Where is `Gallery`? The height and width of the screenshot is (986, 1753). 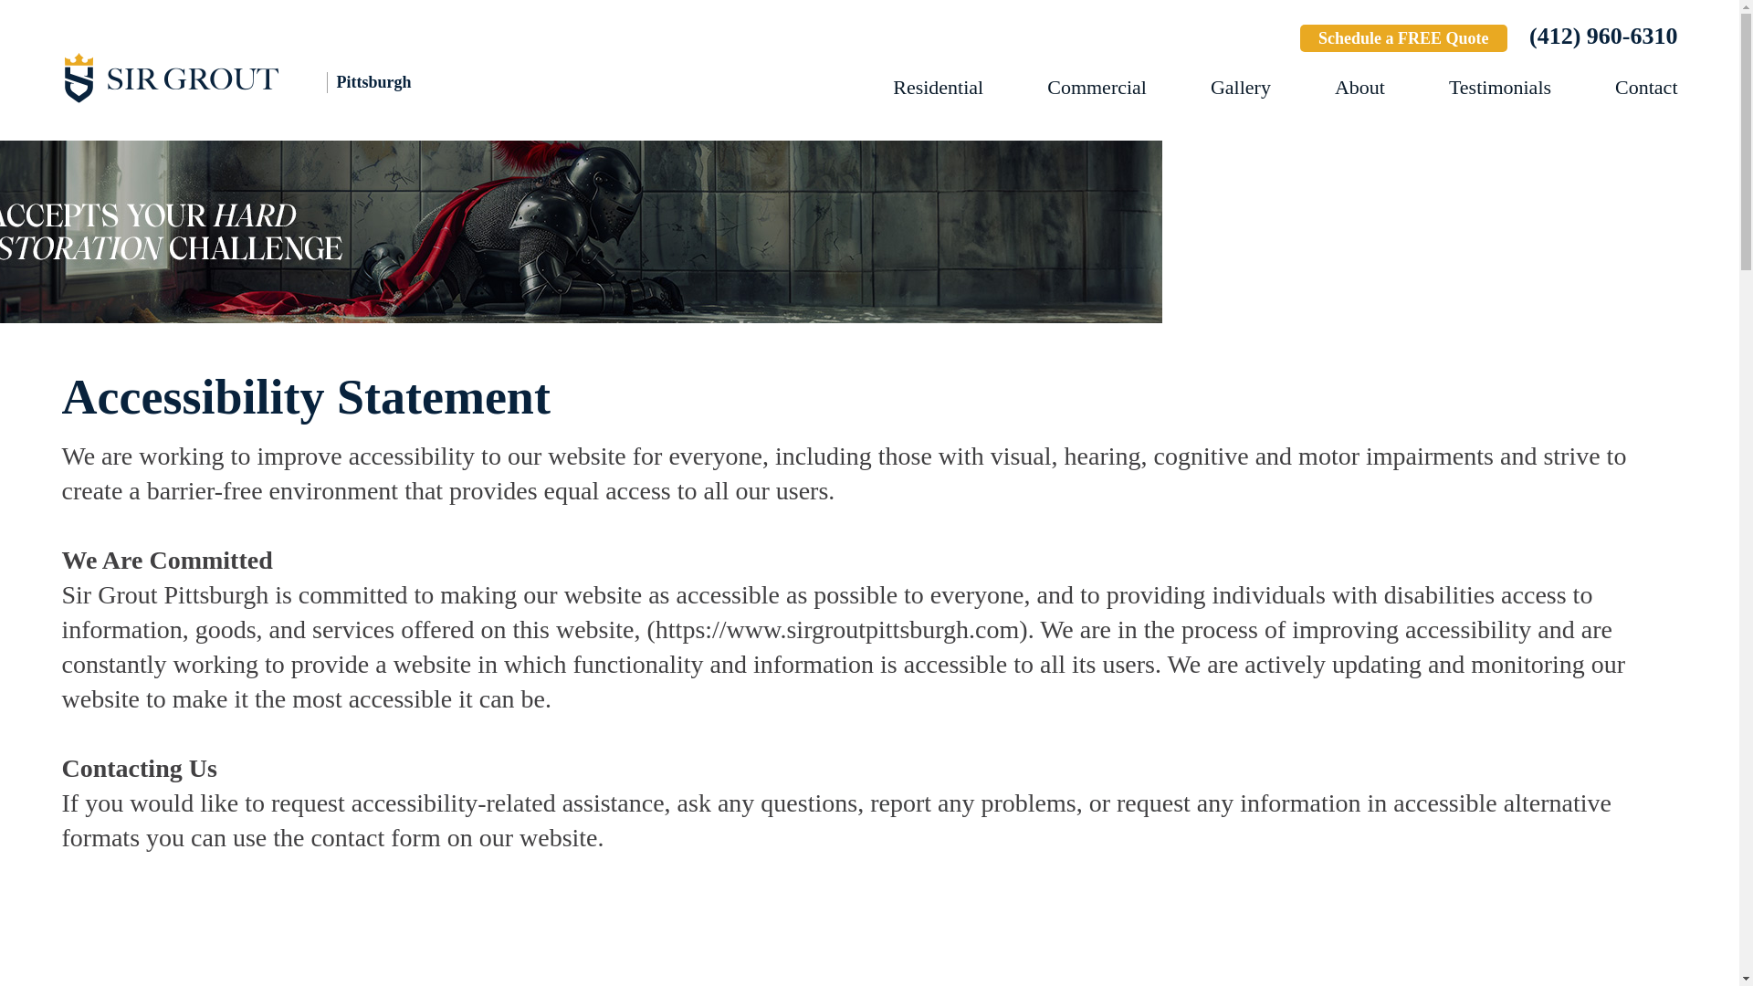
Gallery is located at coordinates (1241, 88).